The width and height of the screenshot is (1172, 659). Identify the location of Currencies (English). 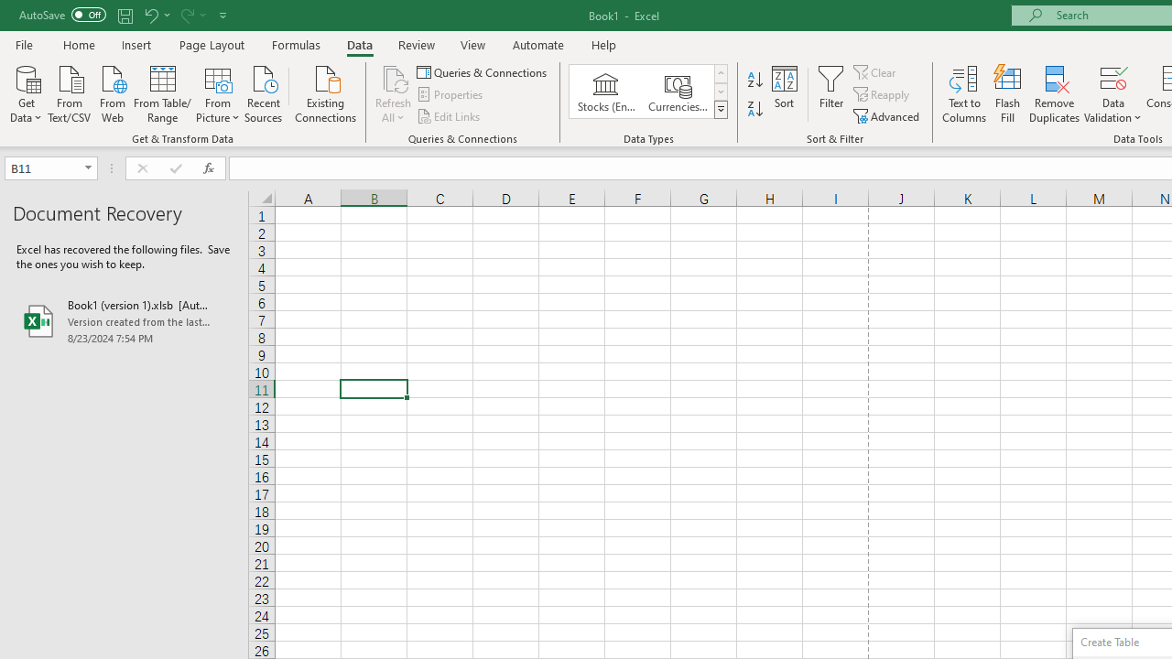
(678, 92).